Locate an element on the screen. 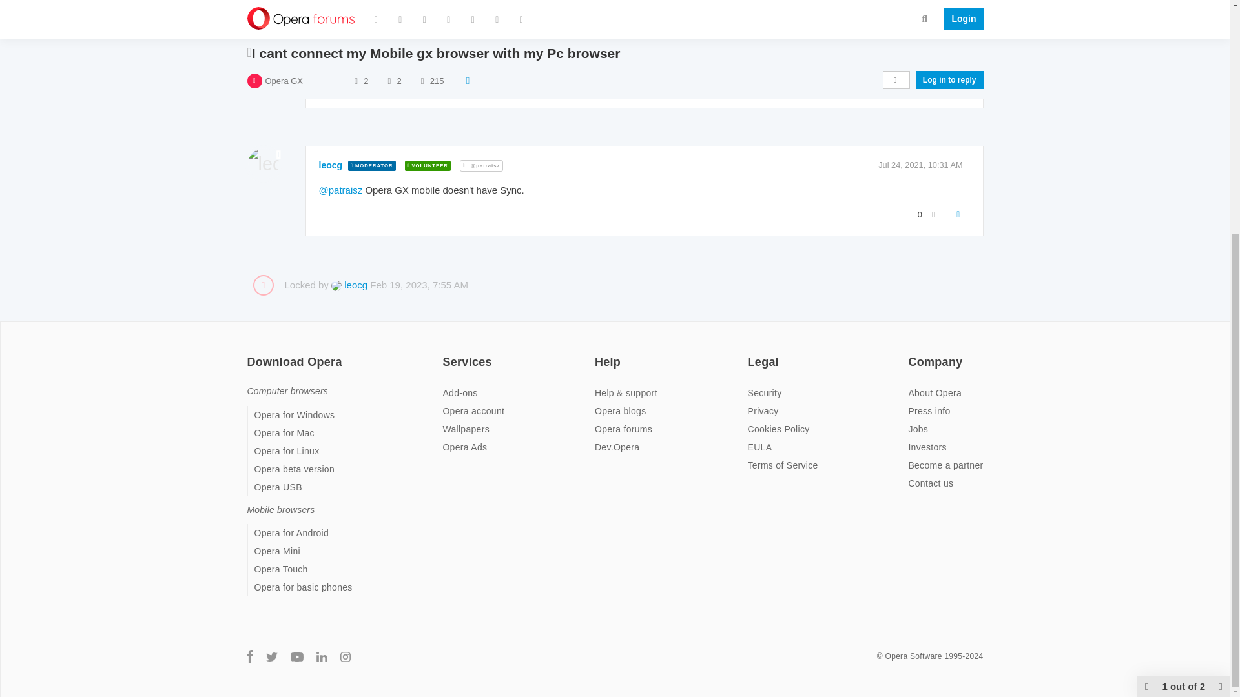 Image resolution: width=1240 pixels, height=697 pixels. on is located at coordinates (751, 354).